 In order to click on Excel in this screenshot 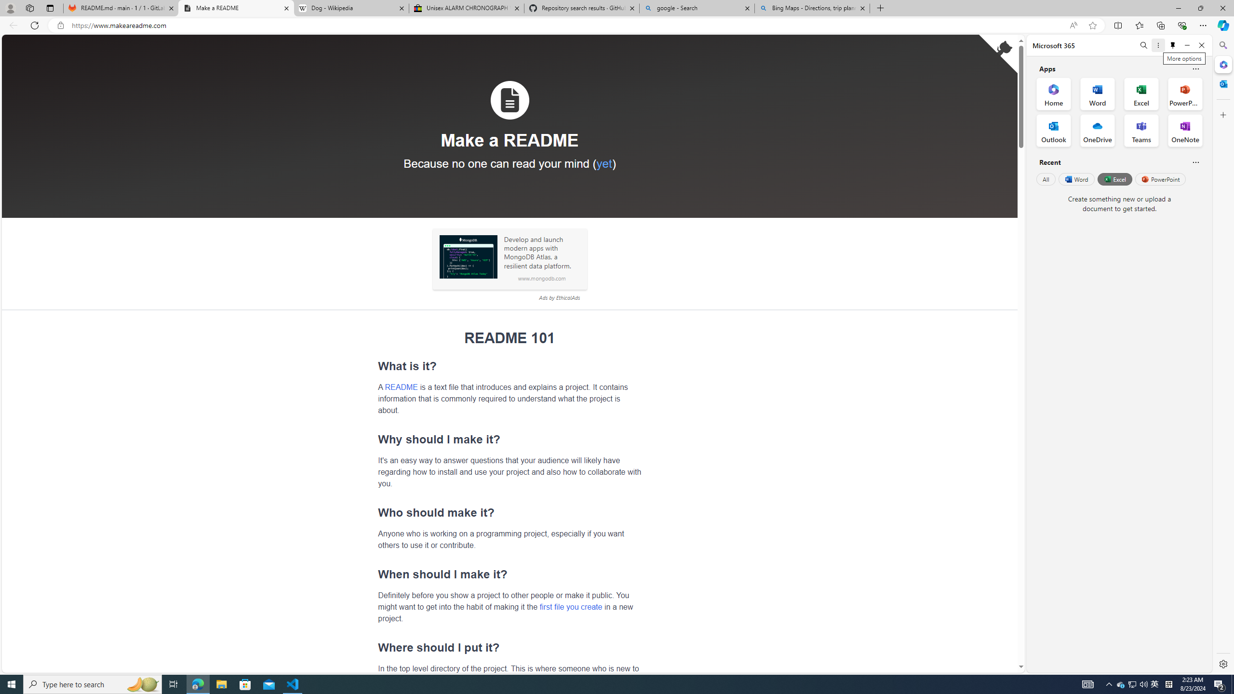, I will do `click(1114, 179)`.